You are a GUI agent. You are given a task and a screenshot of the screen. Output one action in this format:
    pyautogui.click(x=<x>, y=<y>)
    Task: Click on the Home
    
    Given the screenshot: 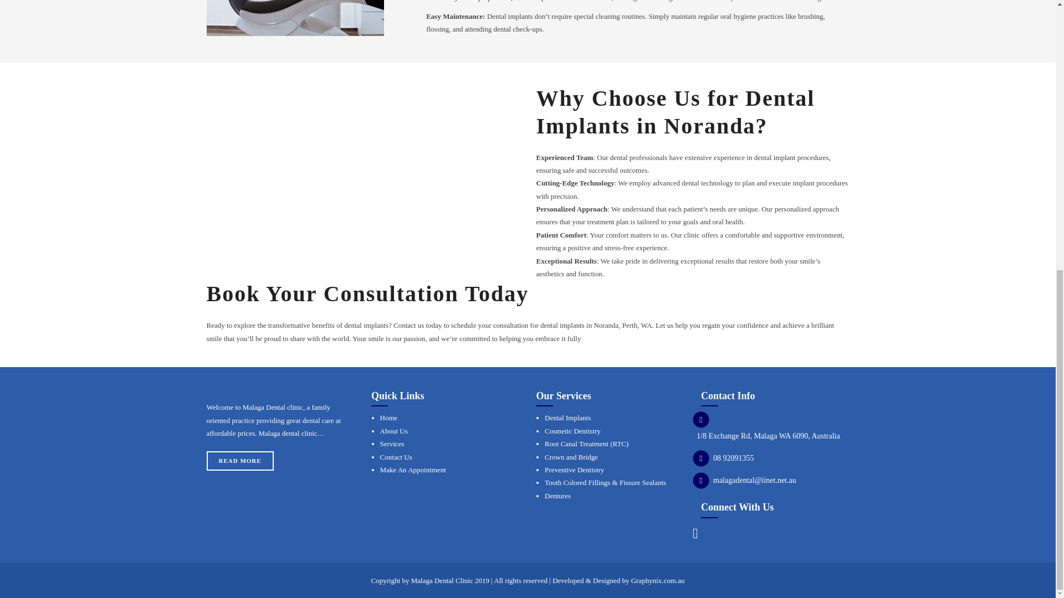 What is the action you would take?
    pyautogui.click(x=389, y=417)
    